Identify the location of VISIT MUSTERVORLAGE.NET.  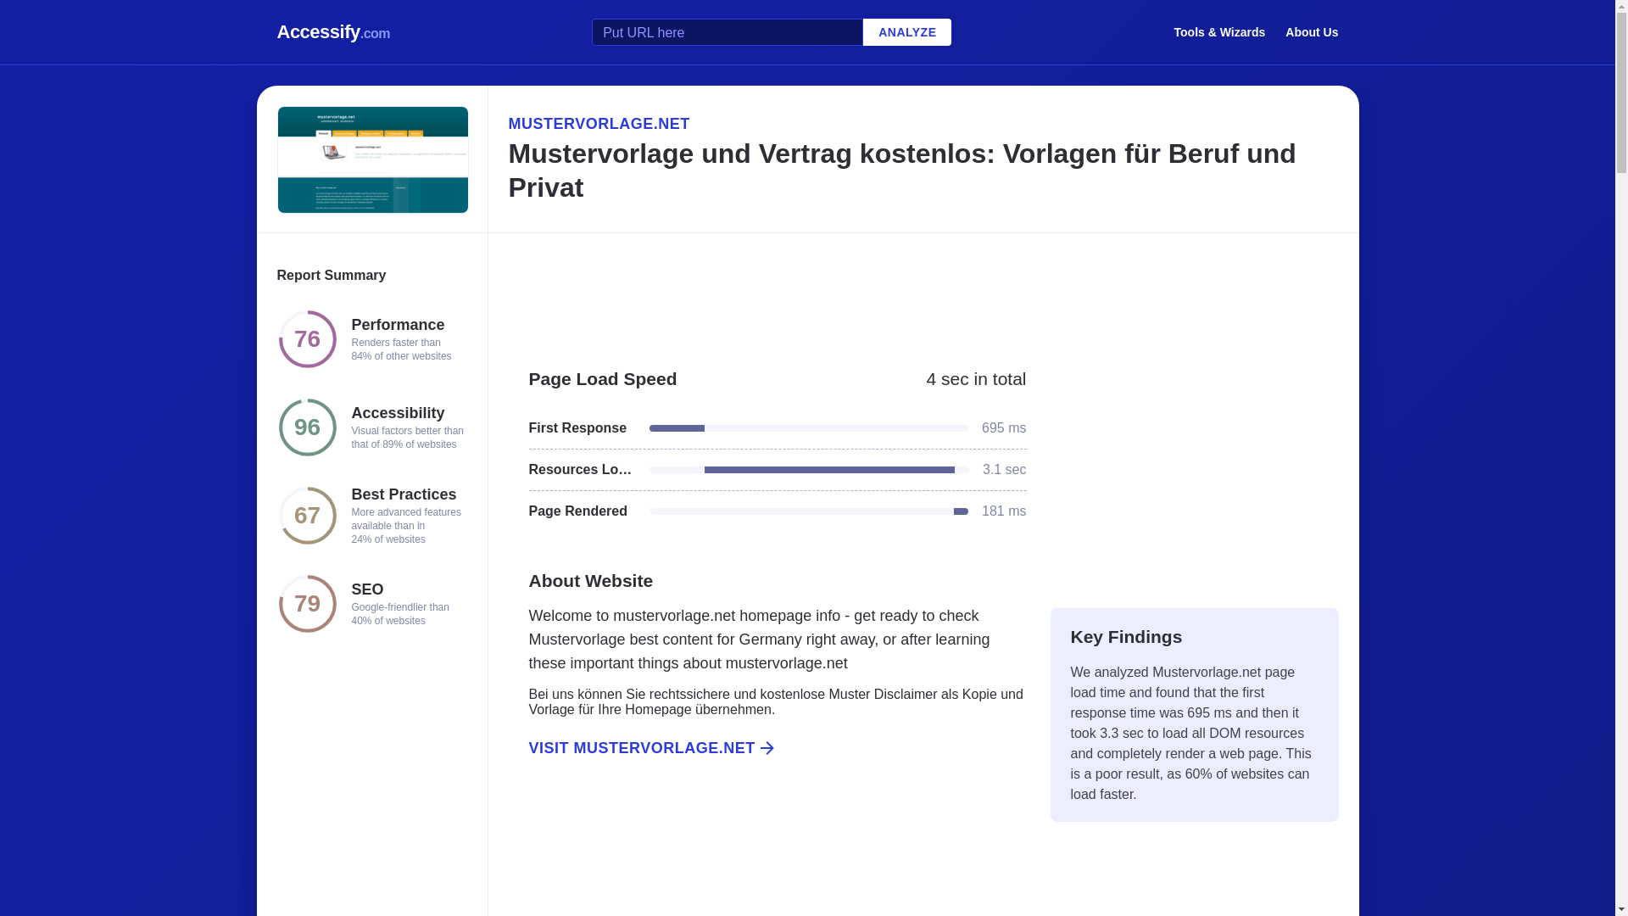
(767, 748).